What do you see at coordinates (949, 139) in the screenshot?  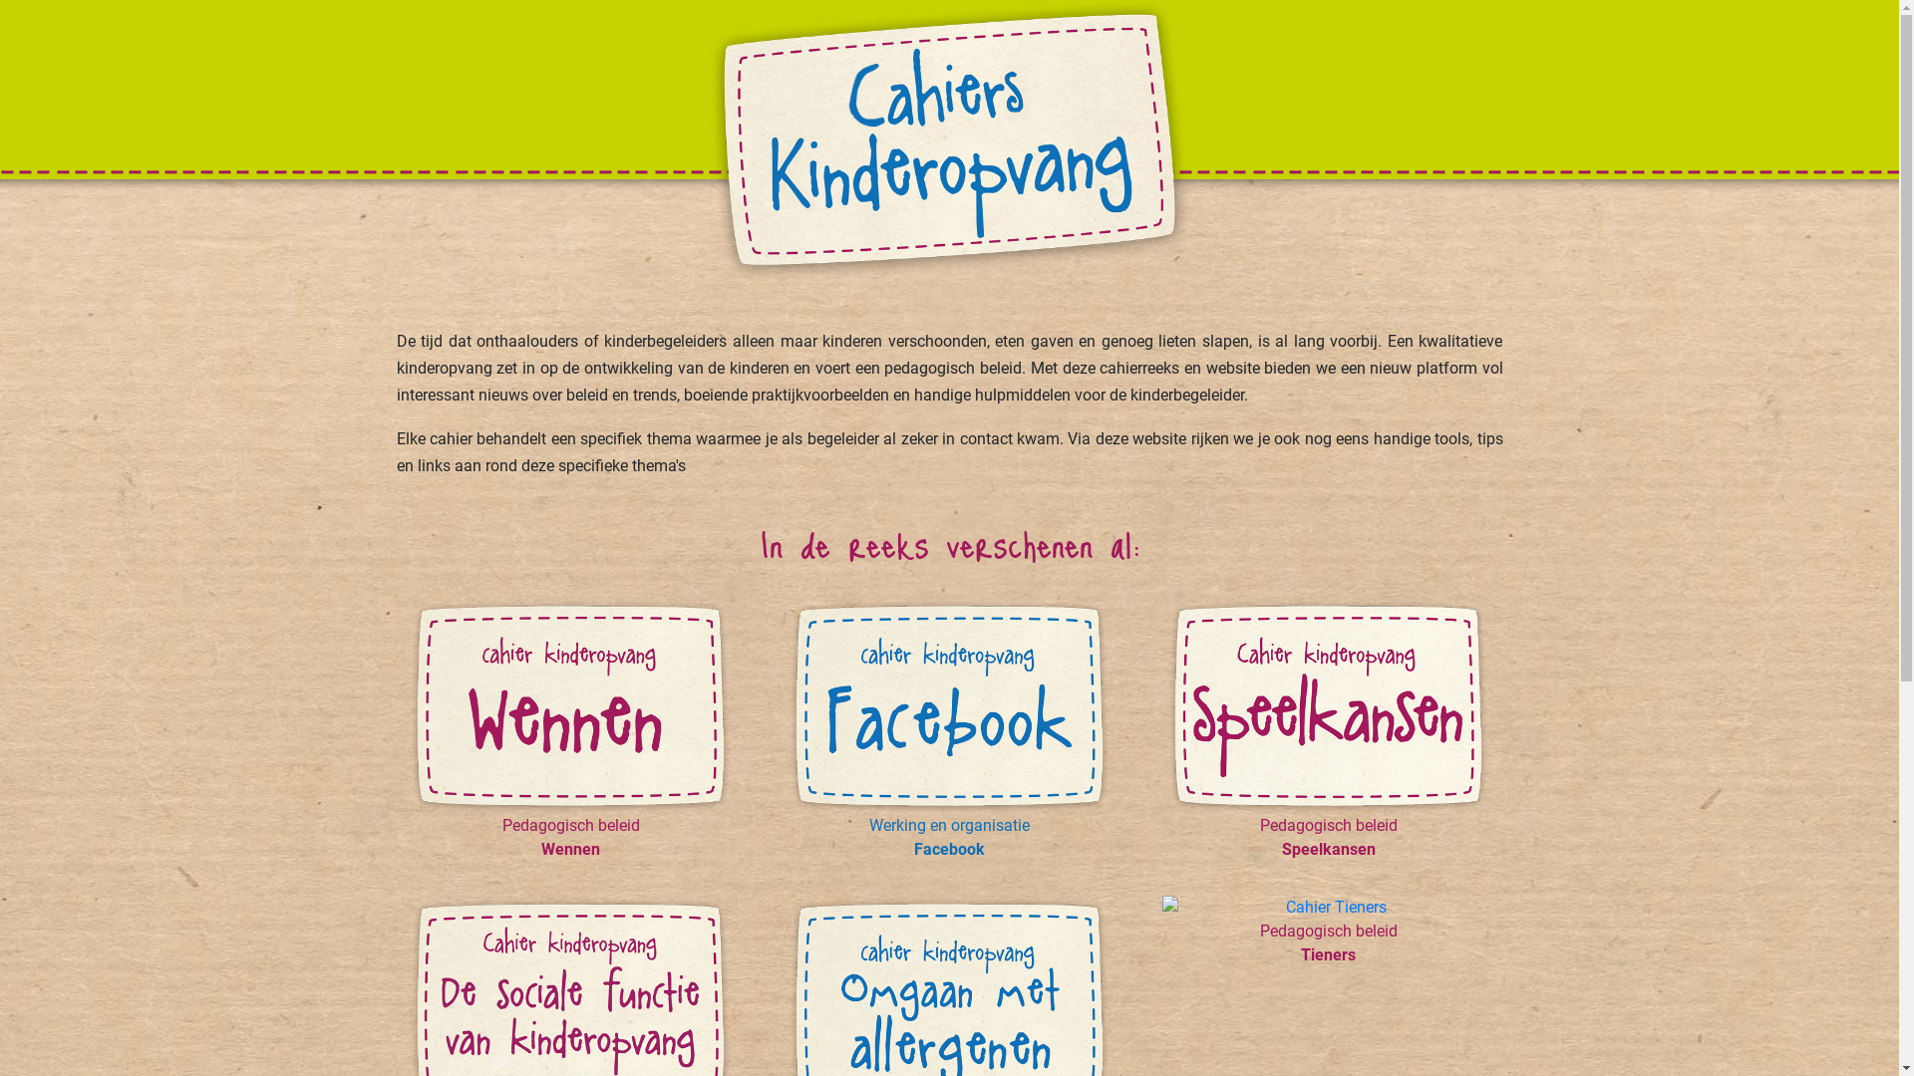 I see `Cahiers Kinderopvang` at bounding box center [949, 139].